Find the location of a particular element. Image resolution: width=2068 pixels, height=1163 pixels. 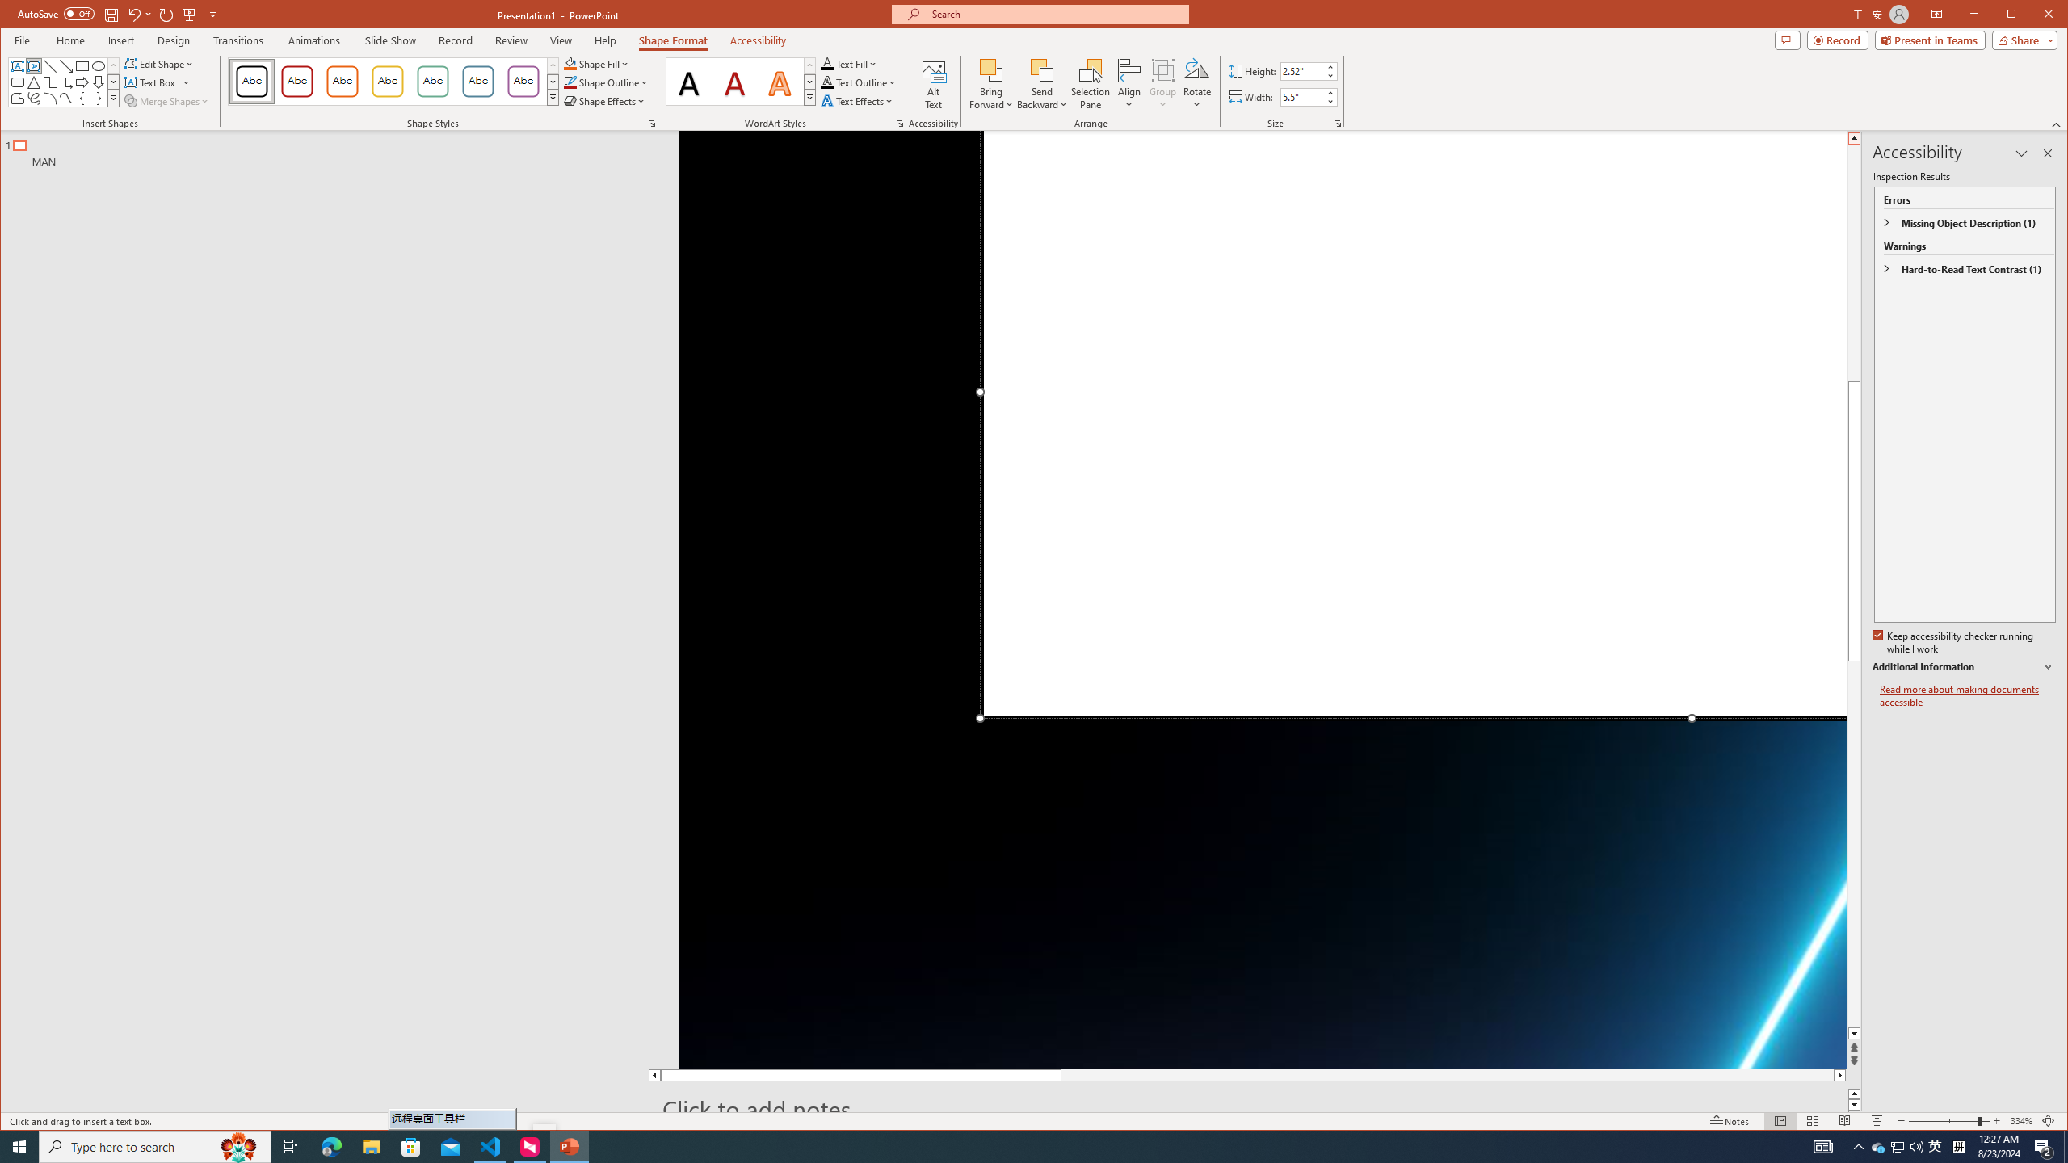

AutomationID: TextStylesGallery is located at coordinates (741, 81).